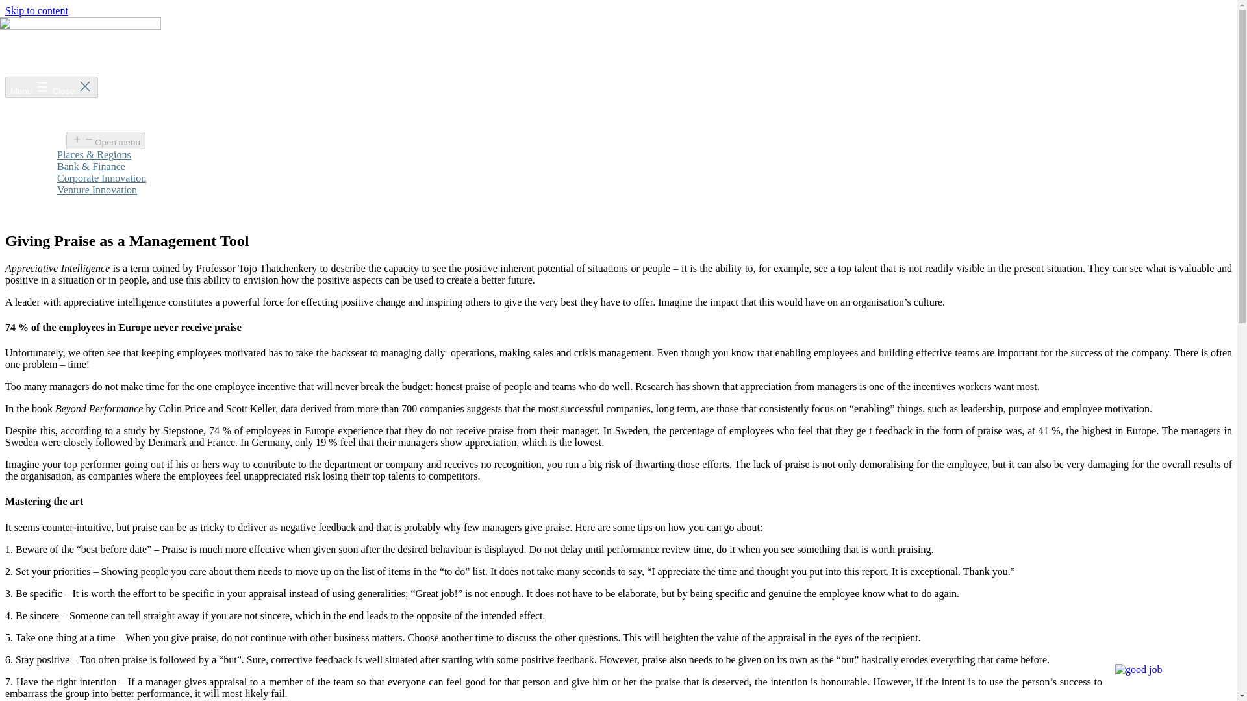 The height and width of the screenshot is (701, 1247). I want to click on Services, so click(48, 141).